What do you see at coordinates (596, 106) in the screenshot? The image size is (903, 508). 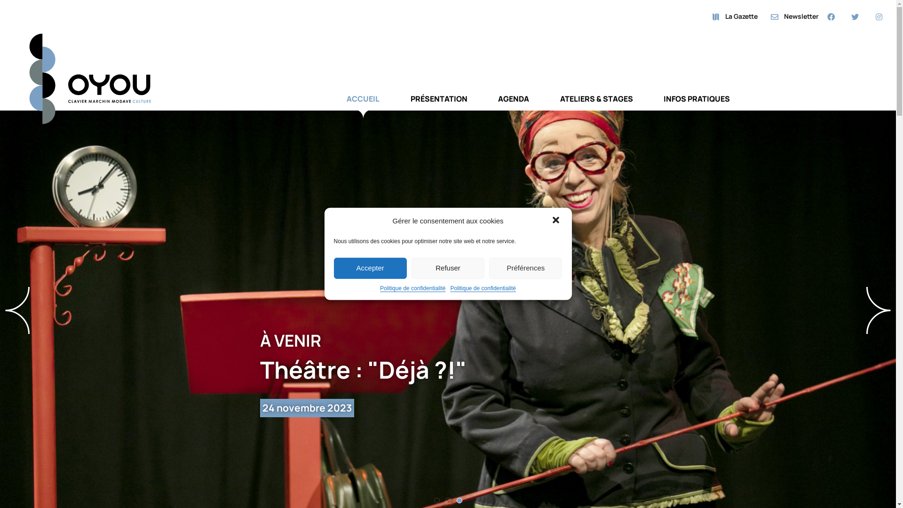 I see `ATELIERS & STAGES` at bounding box center [596, 106].